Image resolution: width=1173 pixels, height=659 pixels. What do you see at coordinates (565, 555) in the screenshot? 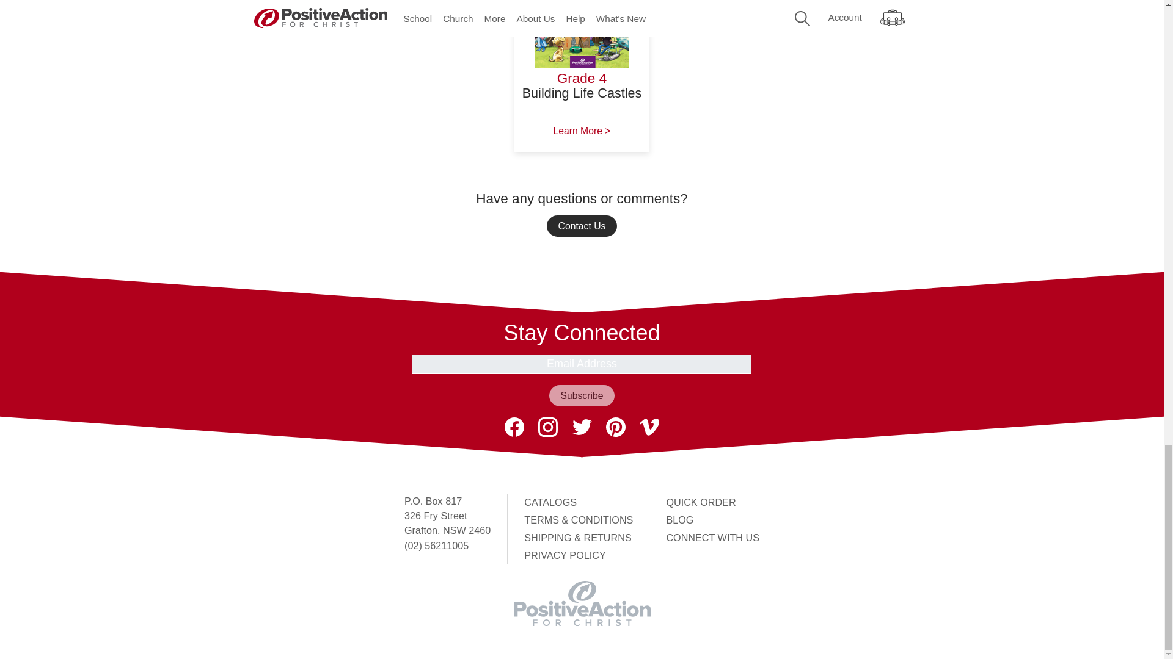
I see `PRIVACY POLICY` at bounding box center [565, 555].